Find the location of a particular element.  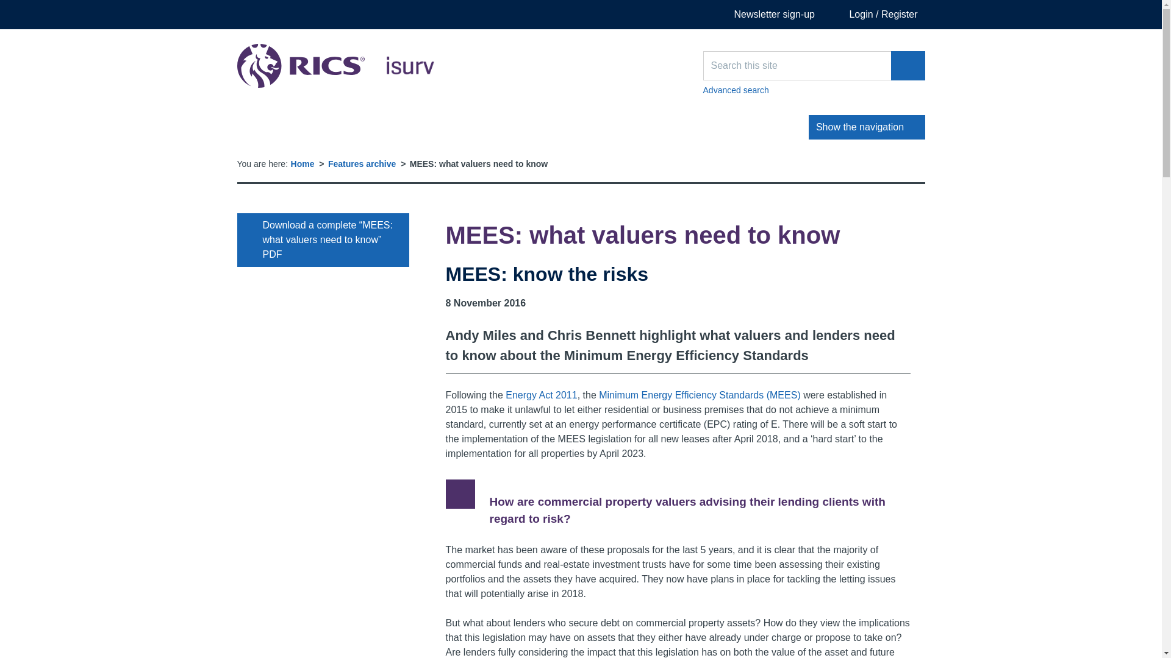

Home is located at coordinates (303, 163).